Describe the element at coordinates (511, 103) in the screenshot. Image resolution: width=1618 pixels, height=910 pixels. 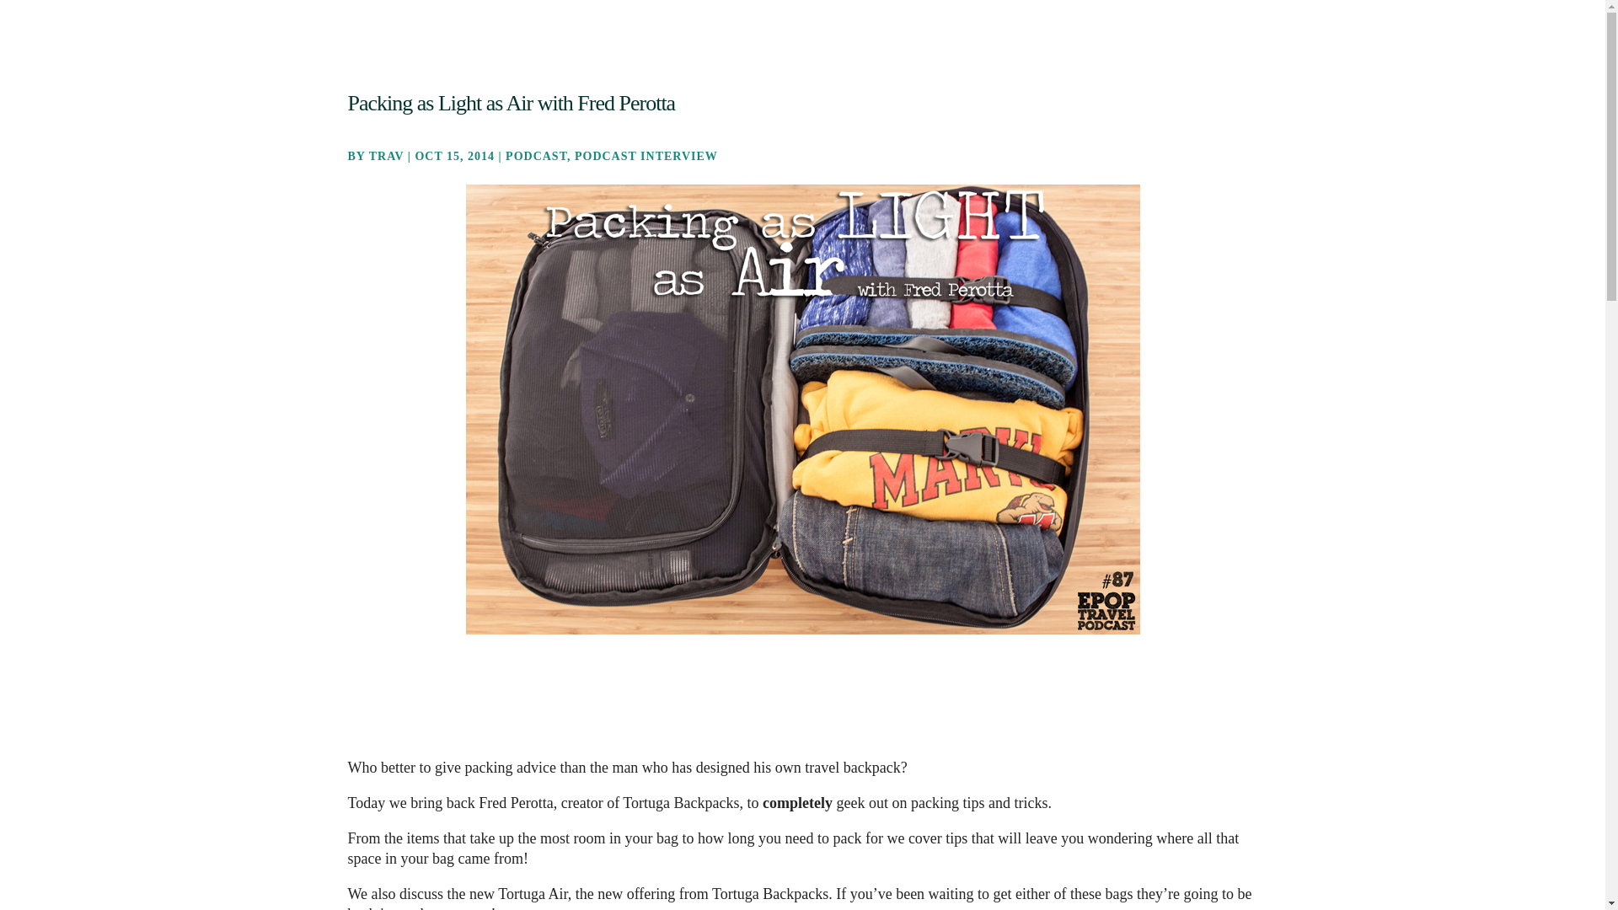
I see `Packing as Light as Air with Fred Perotta` at that location.